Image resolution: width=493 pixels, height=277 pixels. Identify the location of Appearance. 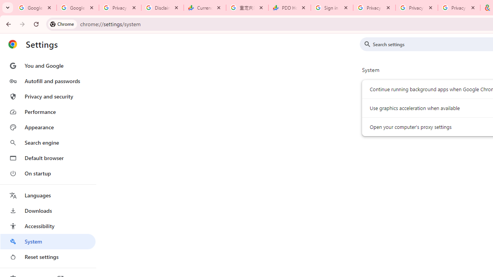
(48, 127).